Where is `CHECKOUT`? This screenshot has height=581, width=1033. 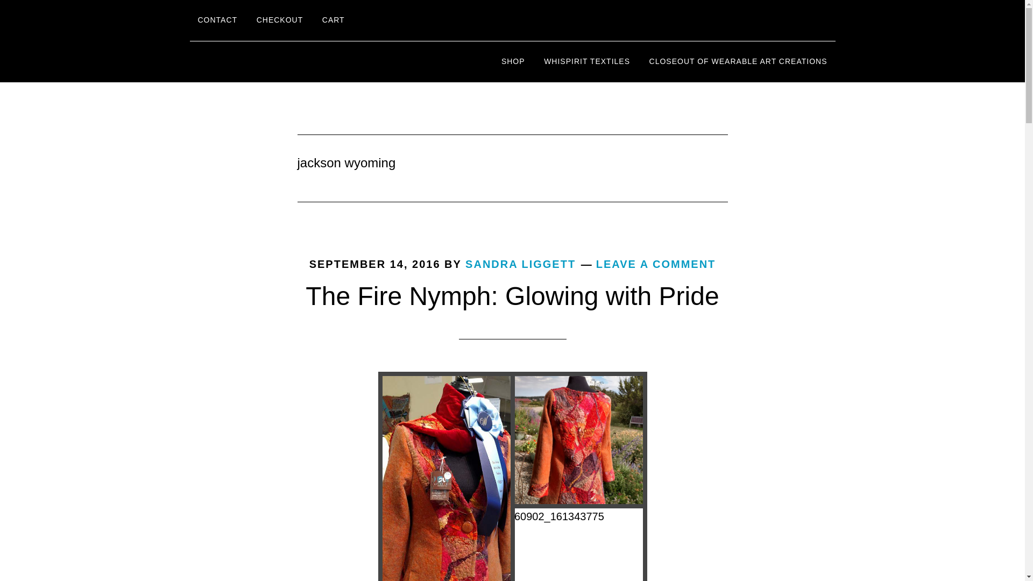
CHECKOUT is located at coordinates (280, 20).